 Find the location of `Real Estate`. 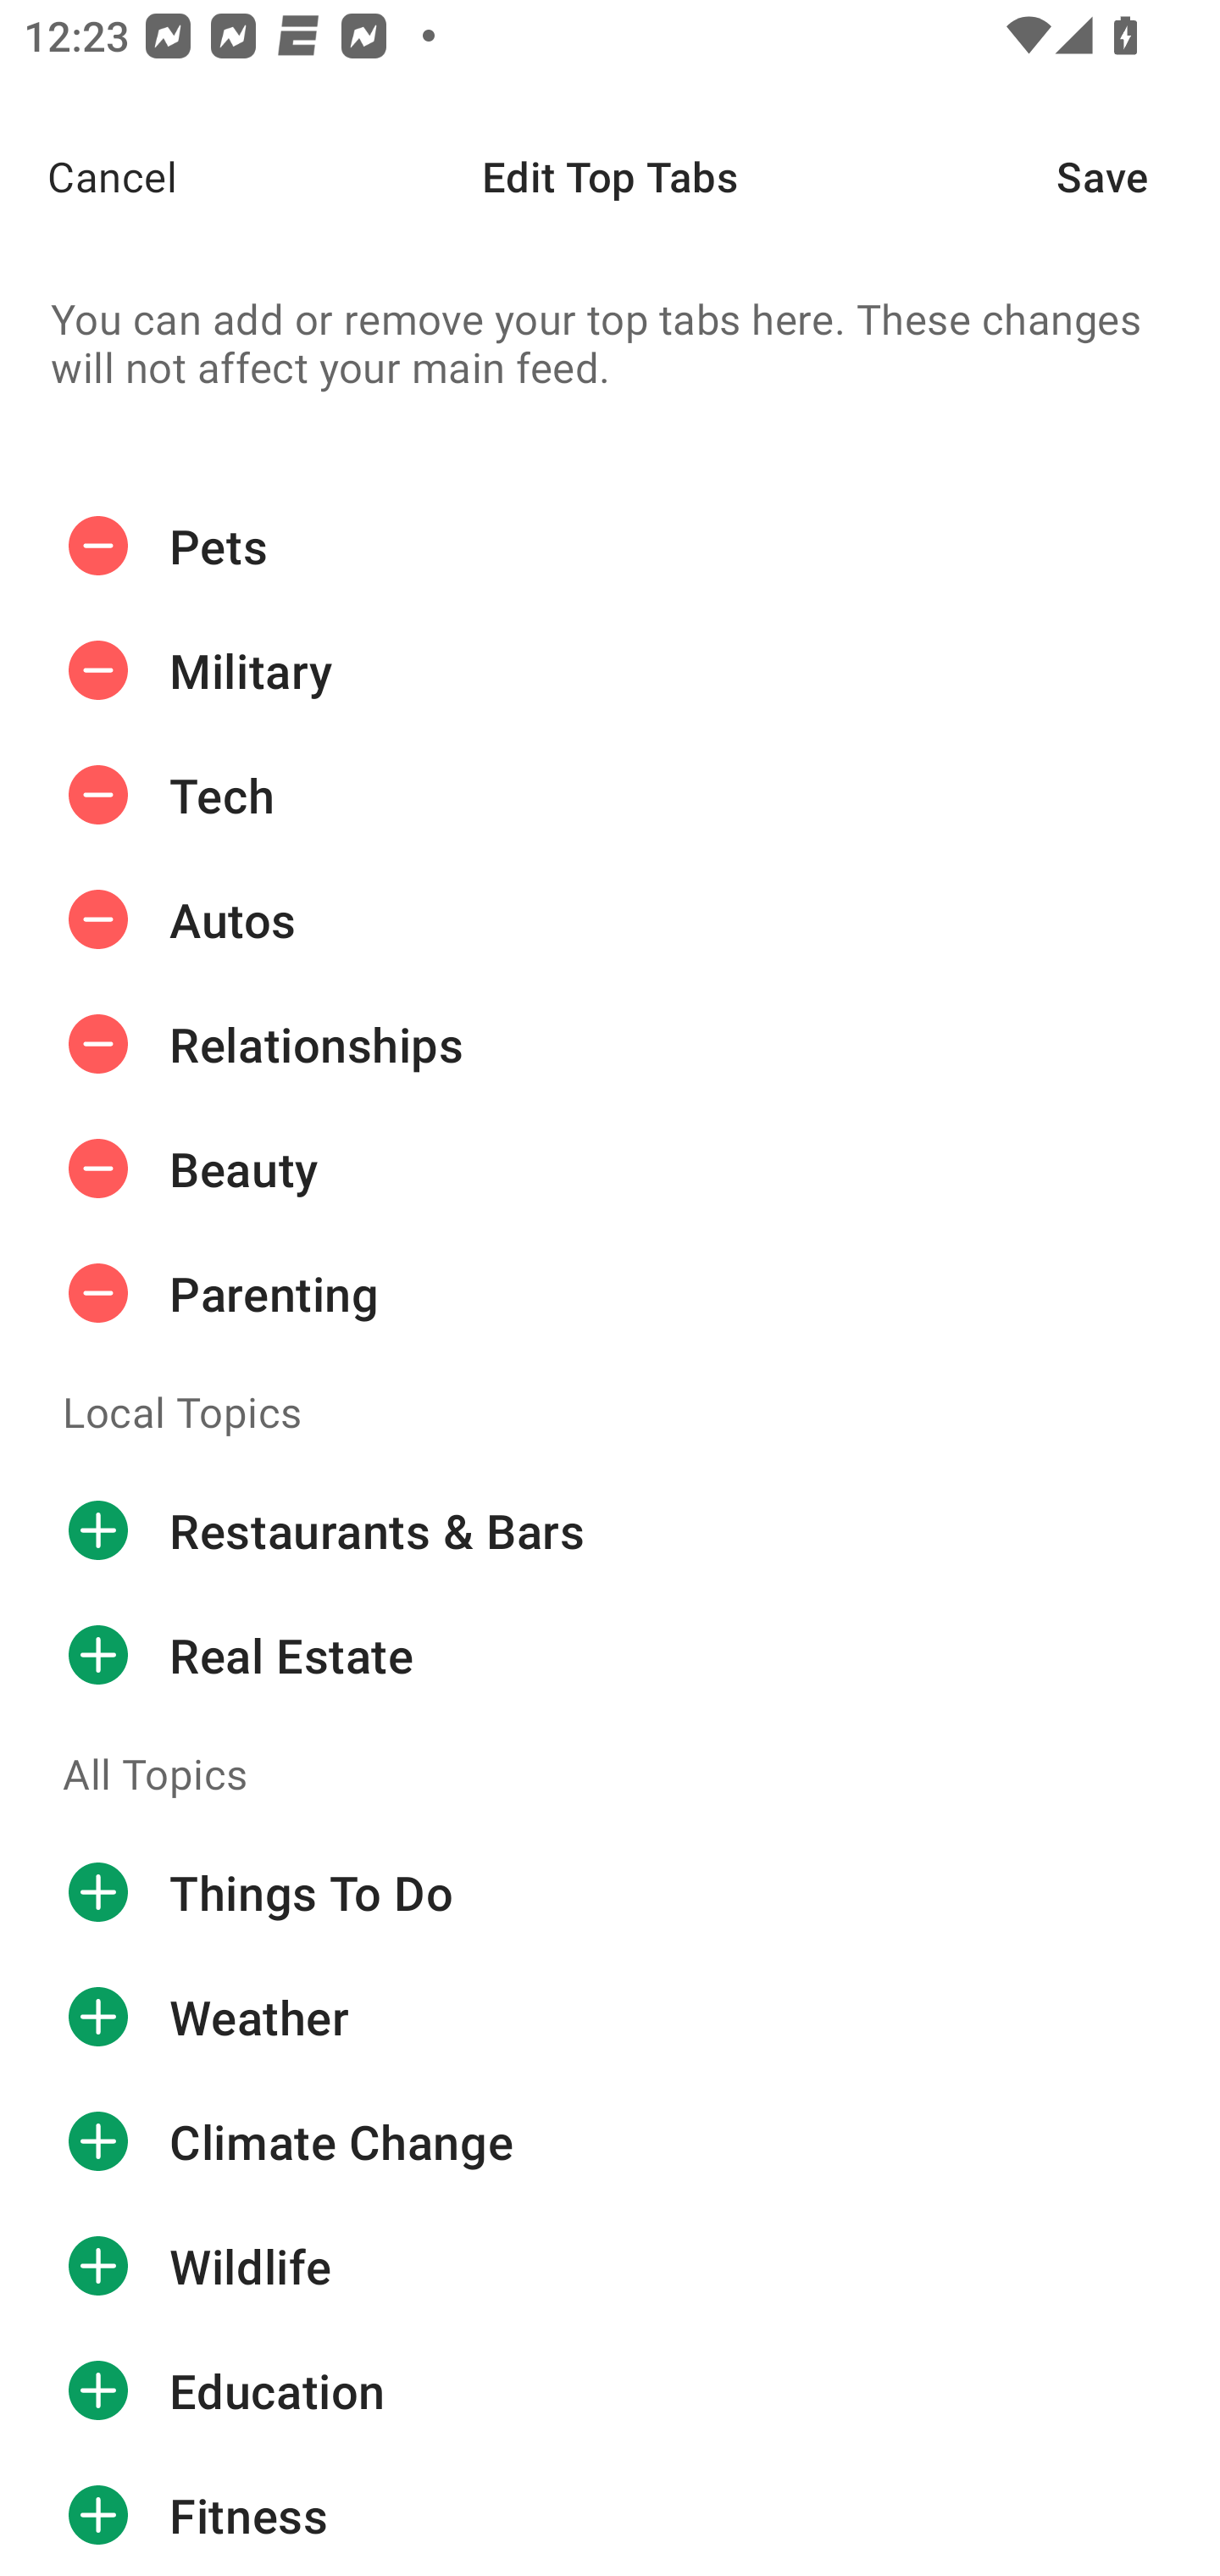

Real Estate is located at coordinates (610, 1654).